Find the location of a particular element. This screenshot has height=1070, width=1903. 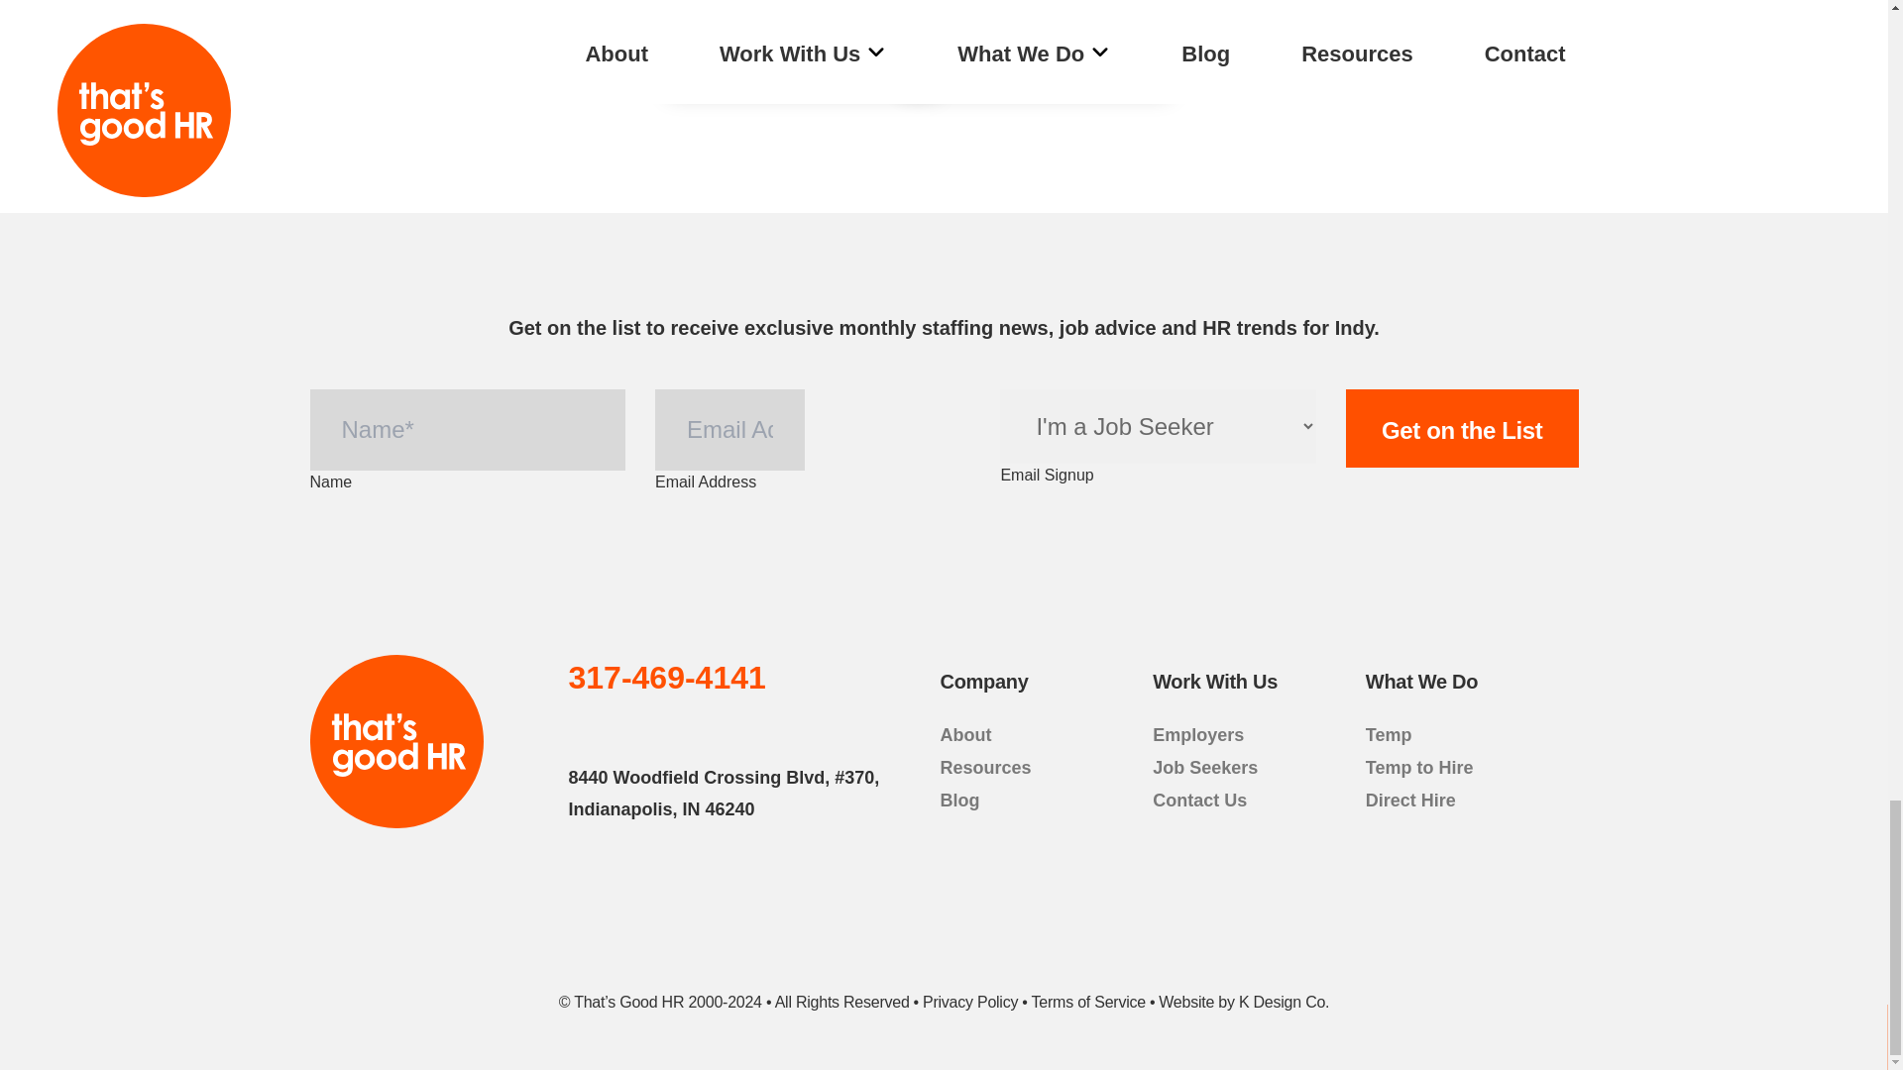

Resources is located at coordinates (672, 727).